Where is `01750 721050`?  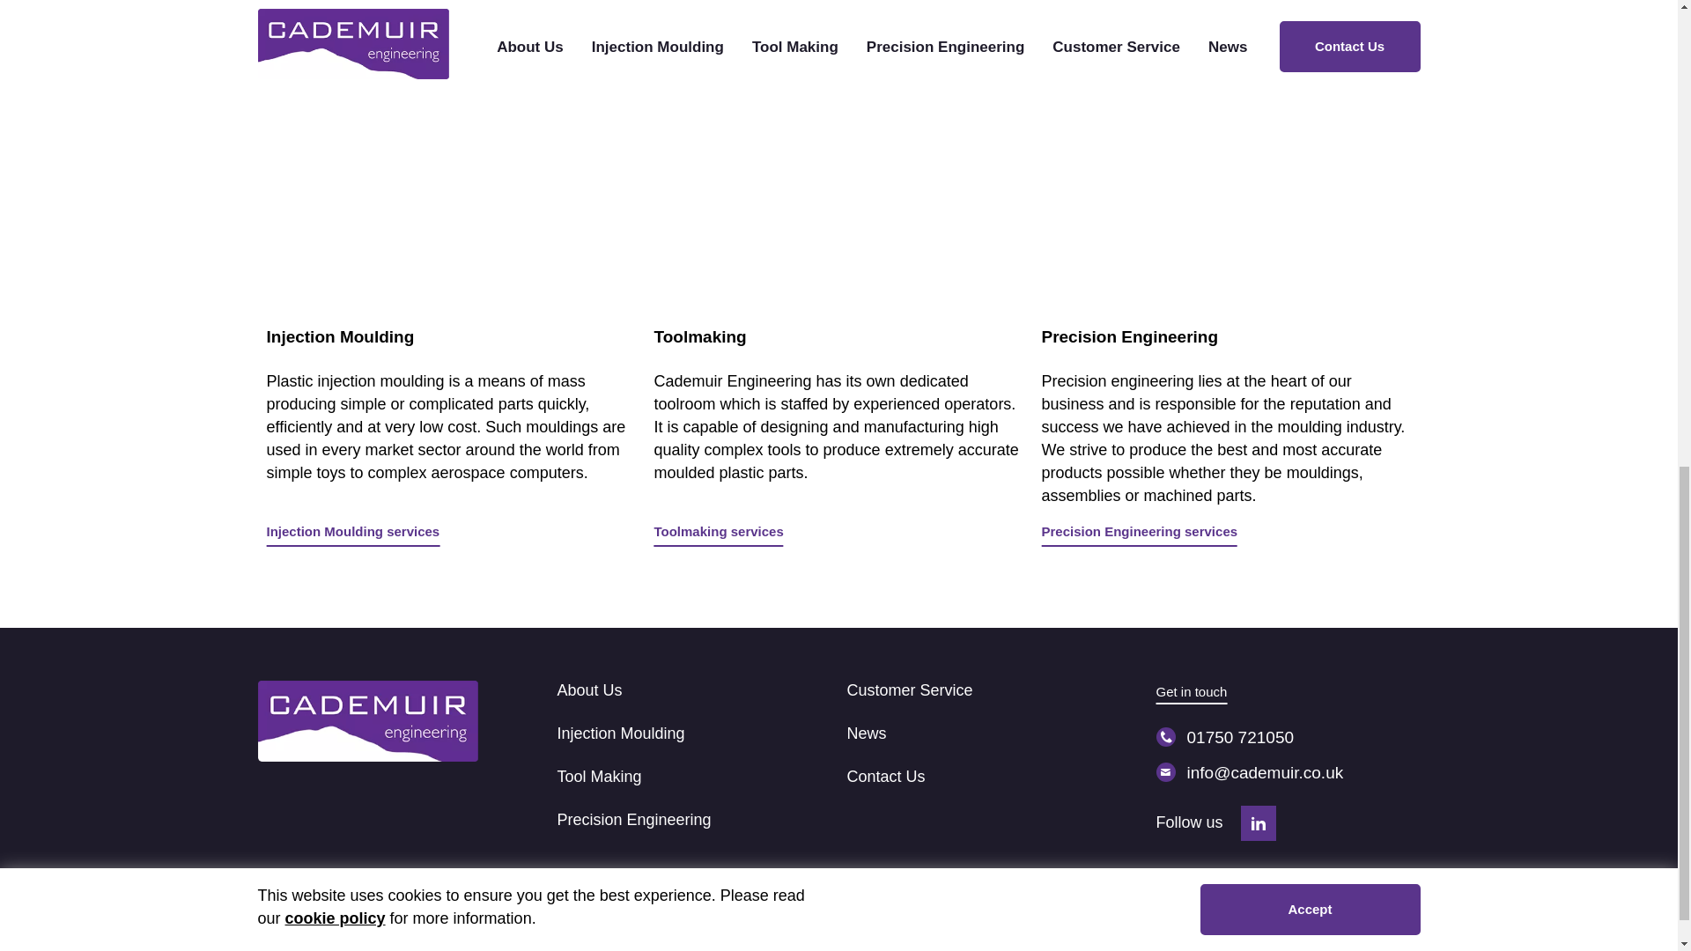 01750 721050 is located at coordinates (1288, 737).